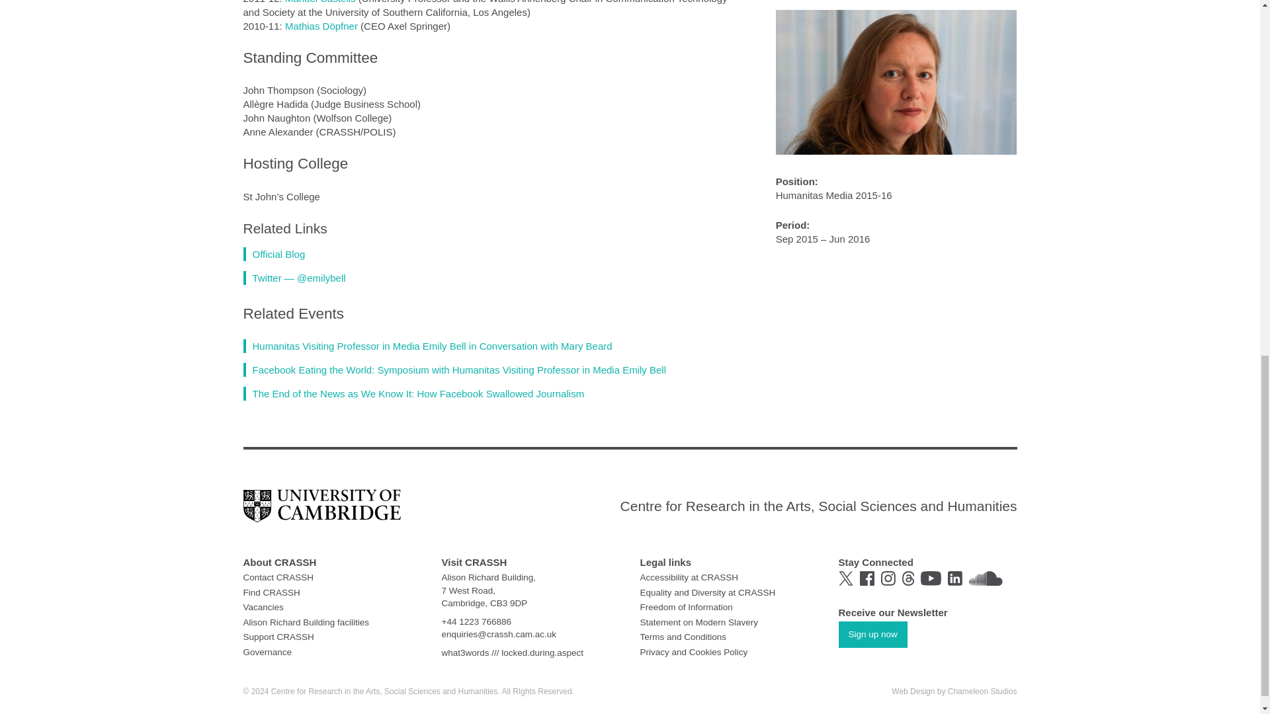 The height and width of the screenshot is (714, 1270). Describe the element at coordinates (278, 636) in the screenshot. I see `Support CRASSH` at that location.